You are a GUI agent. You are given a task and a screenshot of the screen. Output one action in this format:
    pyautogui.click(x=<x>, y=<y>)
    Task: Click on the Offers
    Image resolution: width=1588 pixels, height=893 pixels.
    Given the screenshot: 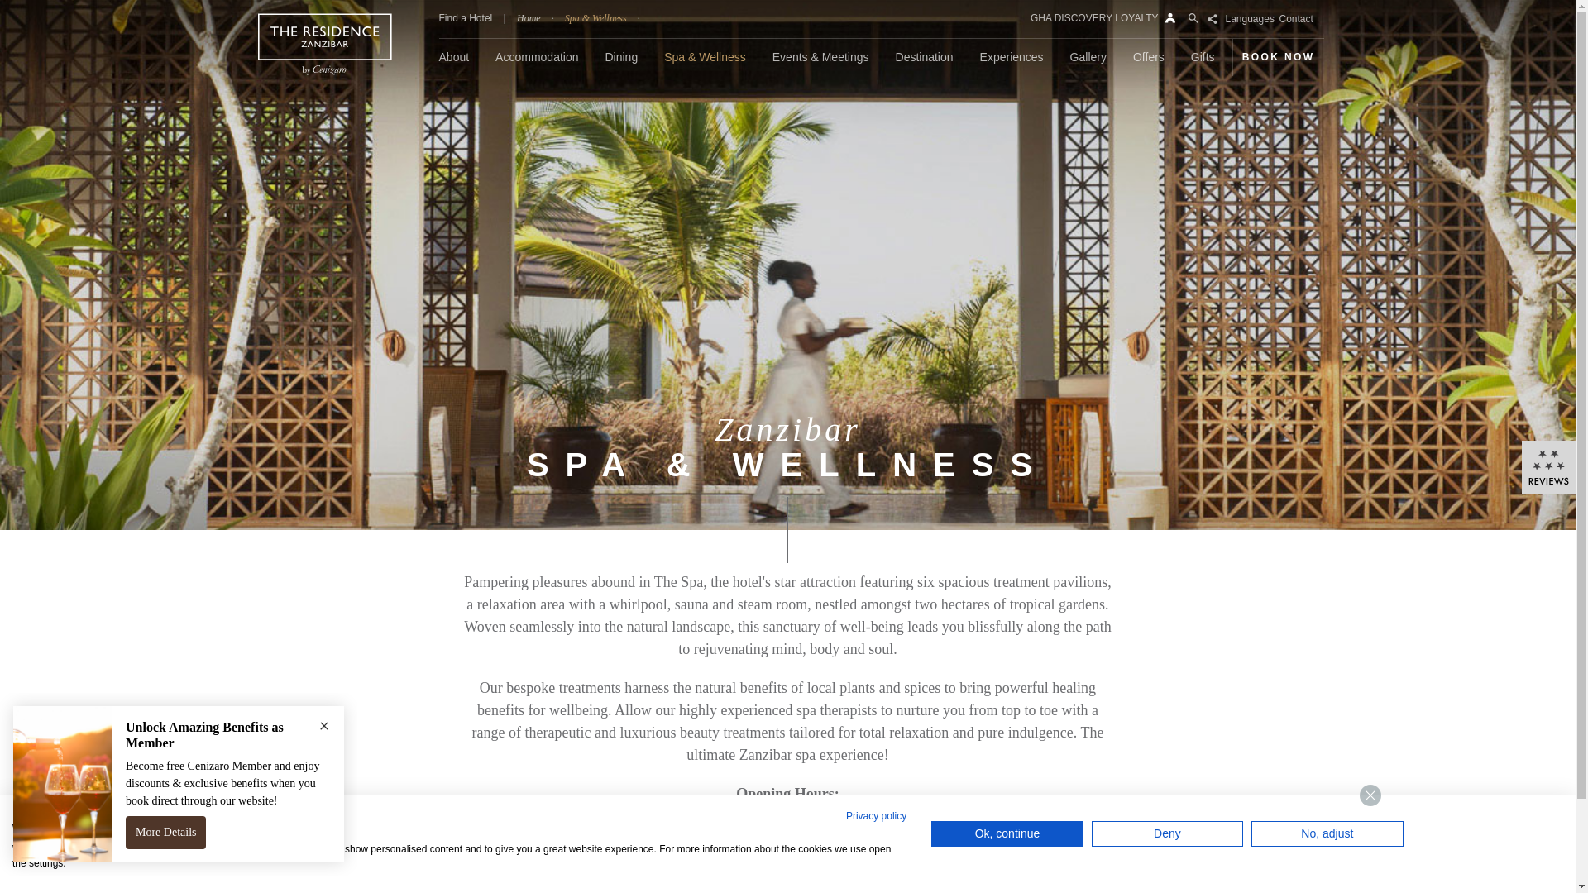 What is the action you would take?
    pyautogui.click(x=1148, y=63)
    